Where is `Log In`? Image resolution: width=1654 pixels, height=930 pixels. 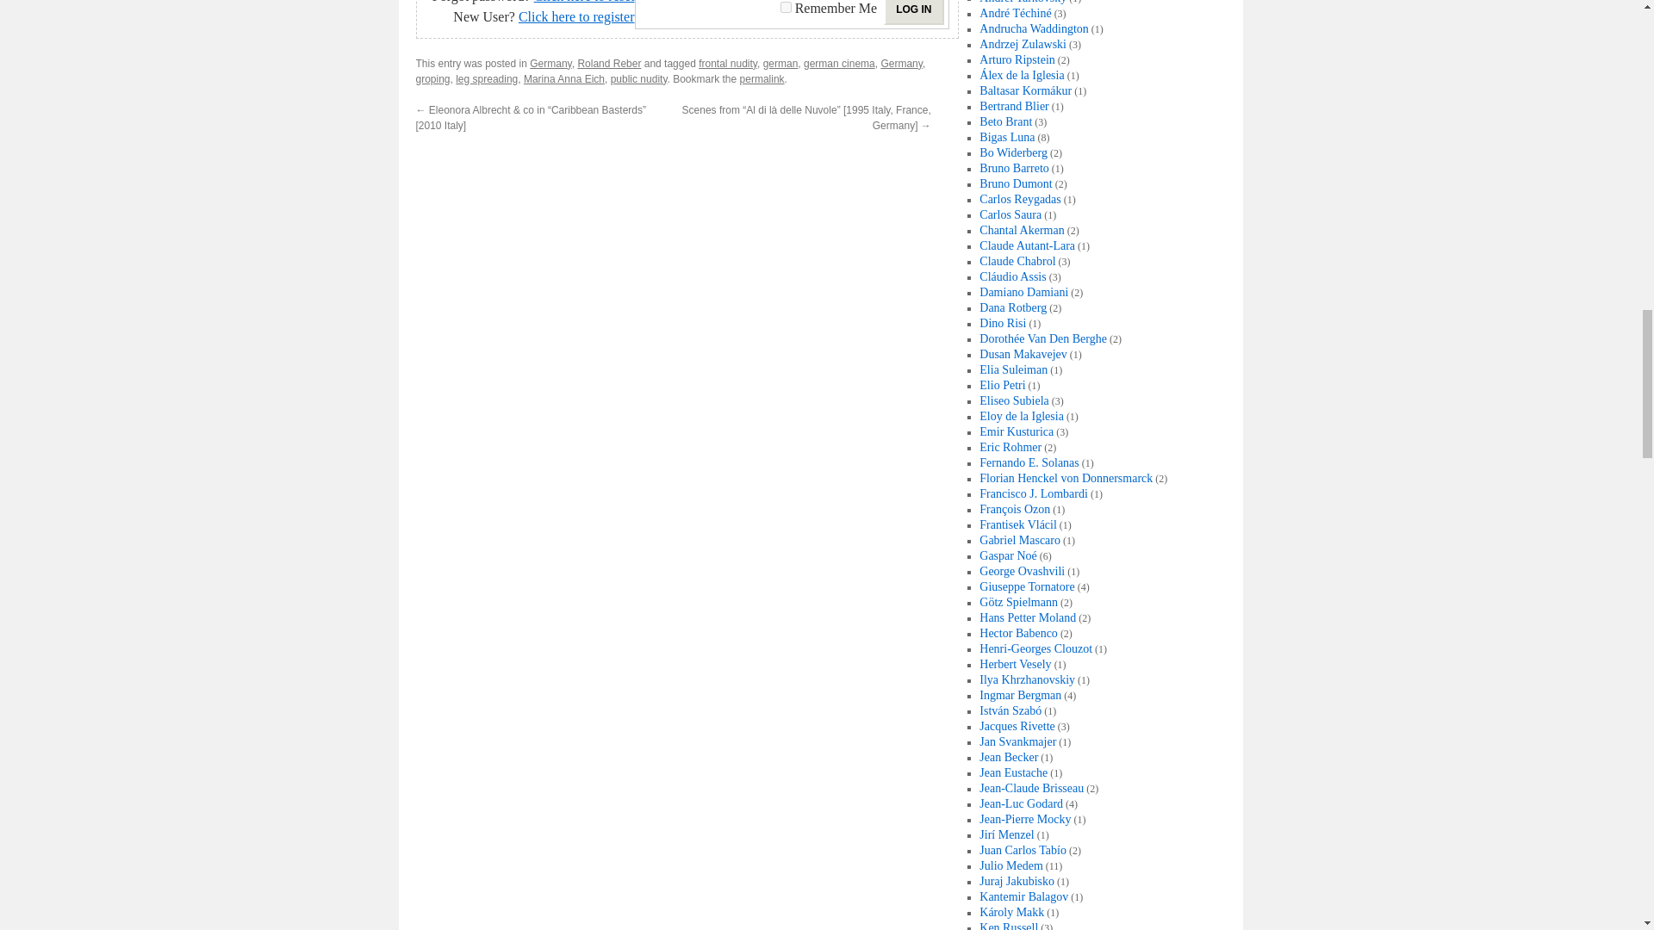
Log In is located at coordinates (913, 12).